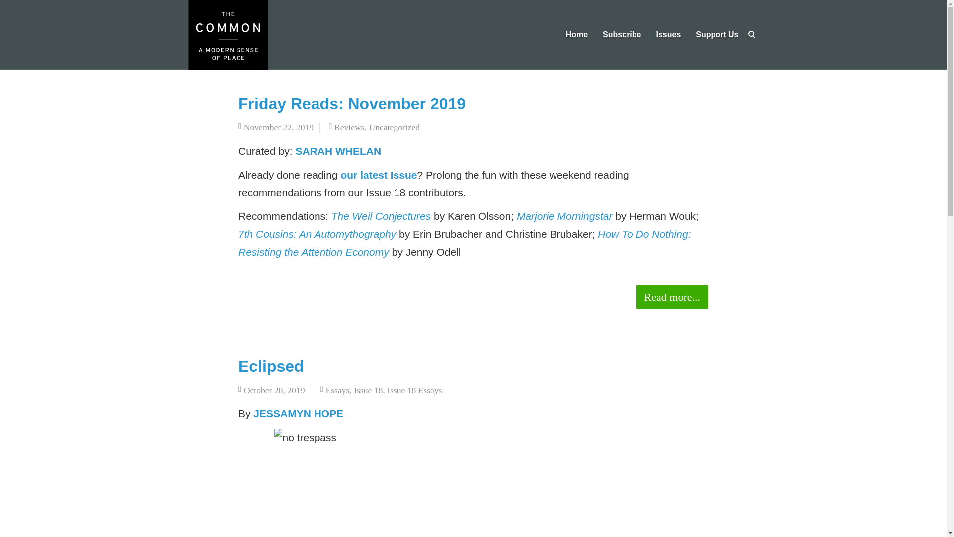 Image resolution: width=954 pixels, height=537 pixels. I want to click on Reviews, so click(349, 127).